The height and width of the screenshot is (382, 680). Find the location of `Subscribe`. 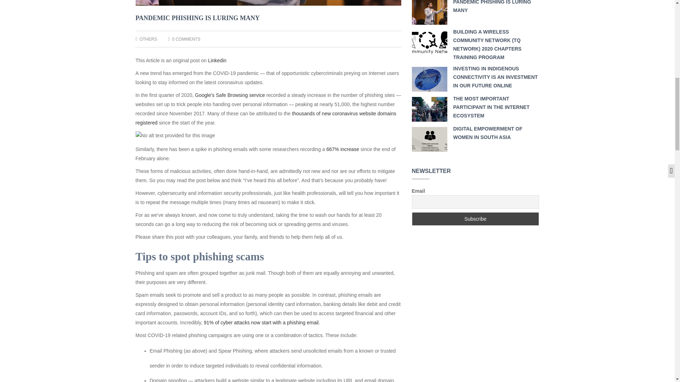

Subscribe is located at coordinates (475, 219).